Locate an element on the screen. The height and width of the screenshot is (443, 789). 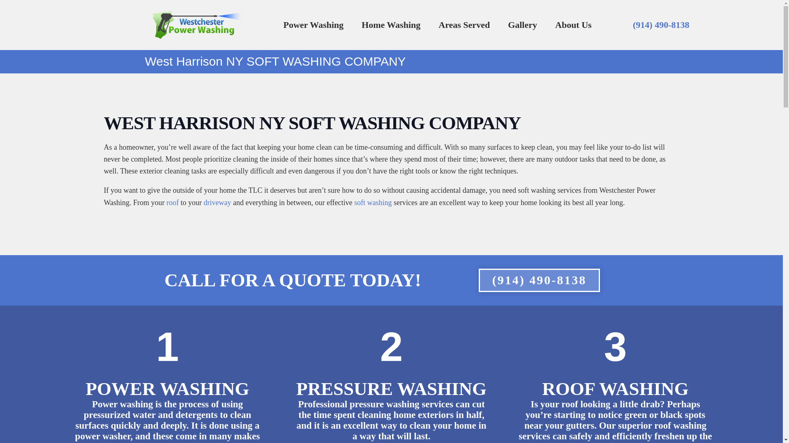
Home Washing is located at coordinates (391, 25).